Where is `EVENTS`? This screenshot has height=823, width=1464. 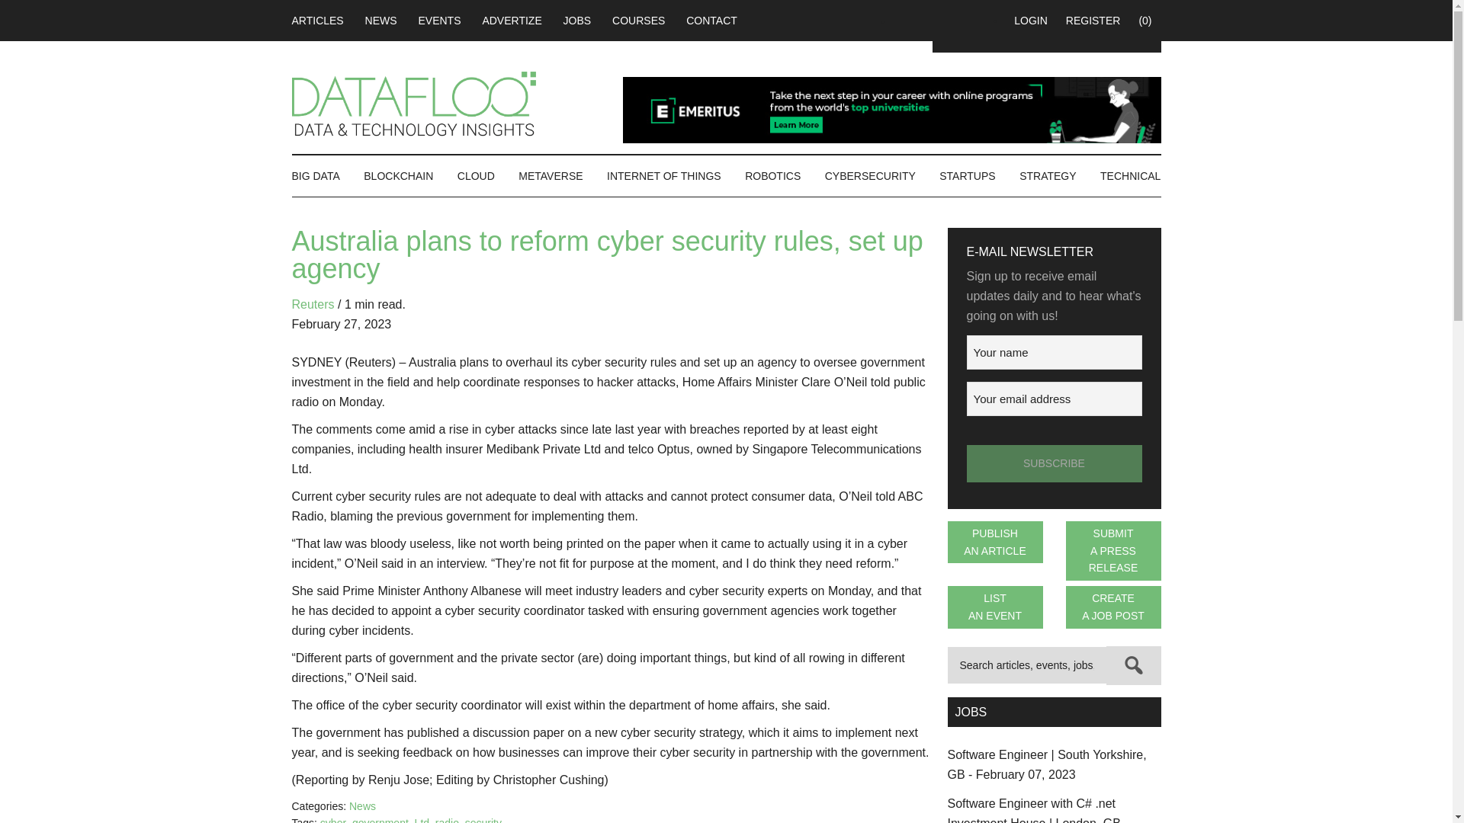 EVENTS is located at coordinates (439, 21).